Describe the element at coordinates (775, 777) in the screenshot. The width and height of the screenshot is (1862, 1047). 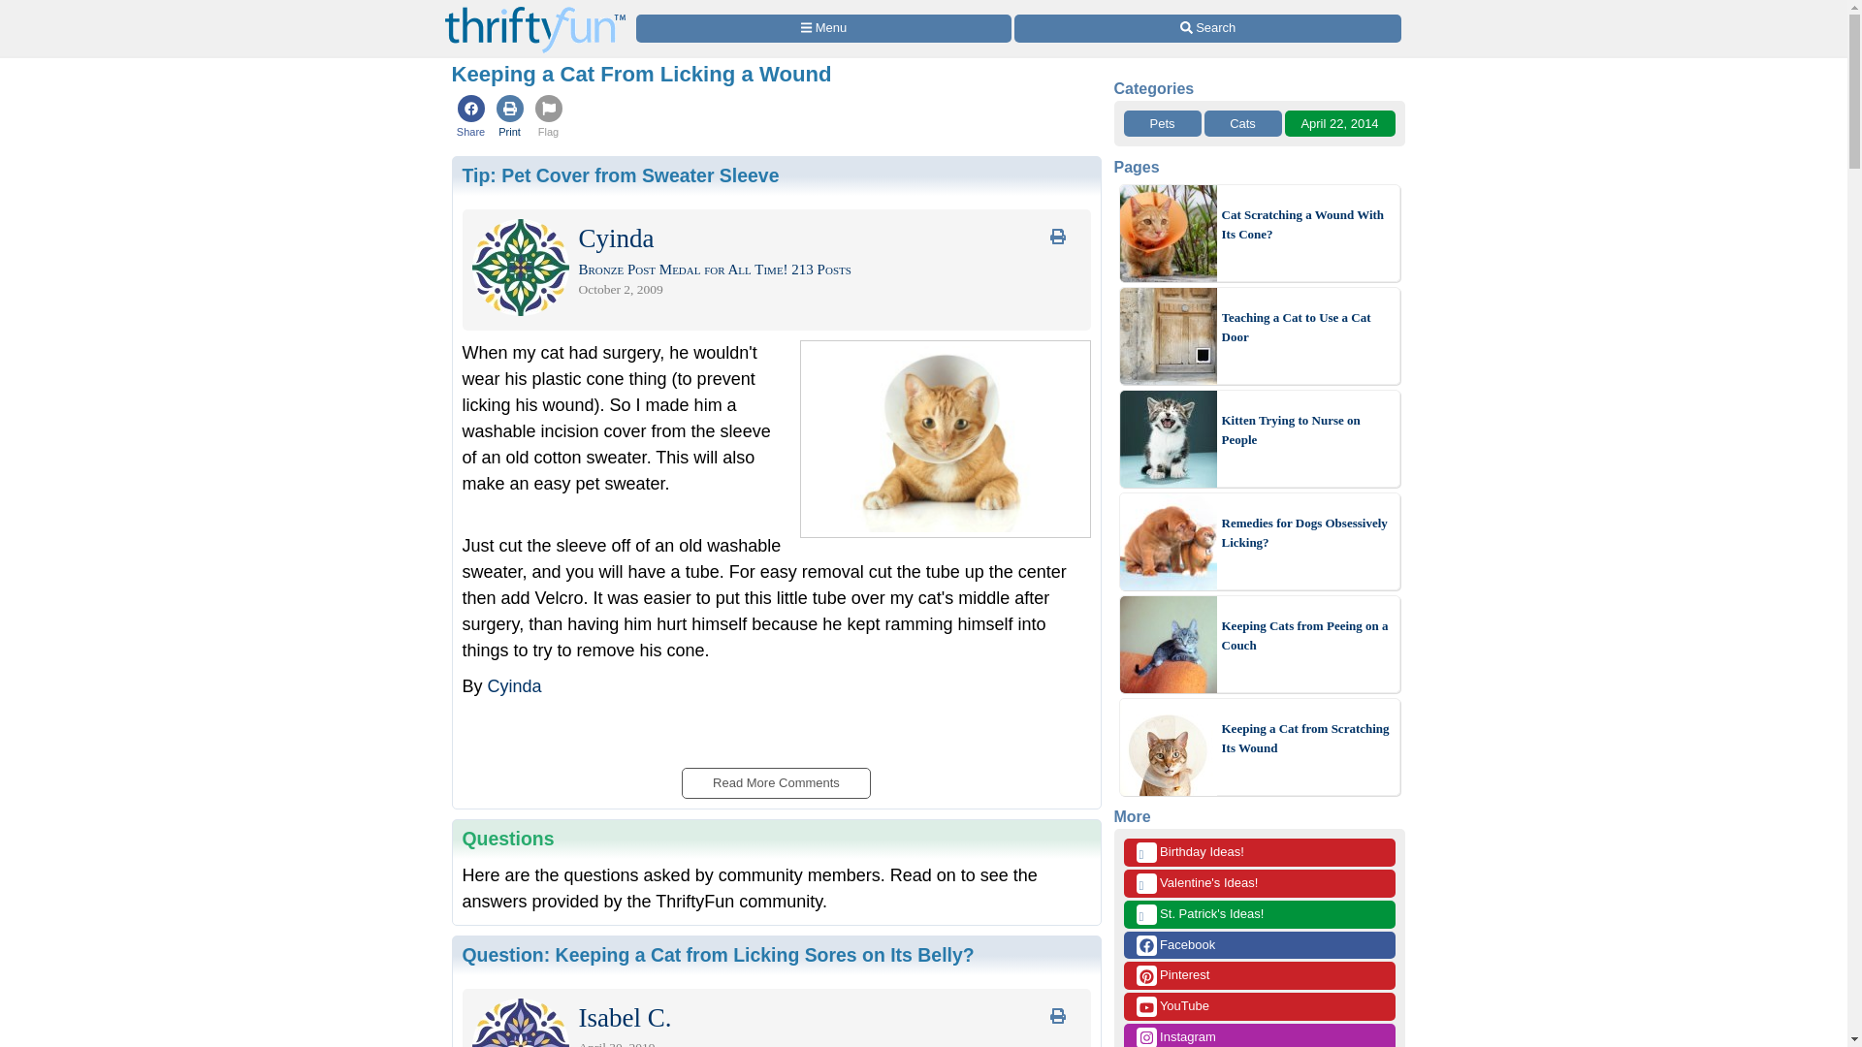
I see `Read More Comments` at that location.